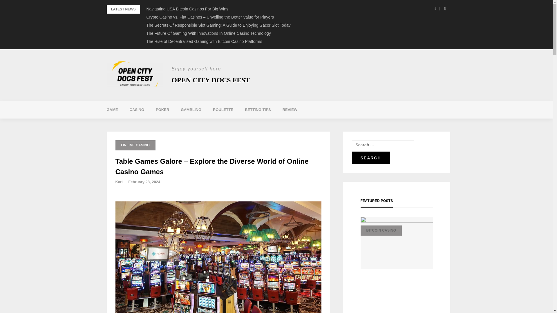 This screenshot has width=557, height=313. I want to click on Search, so click(370, 158).